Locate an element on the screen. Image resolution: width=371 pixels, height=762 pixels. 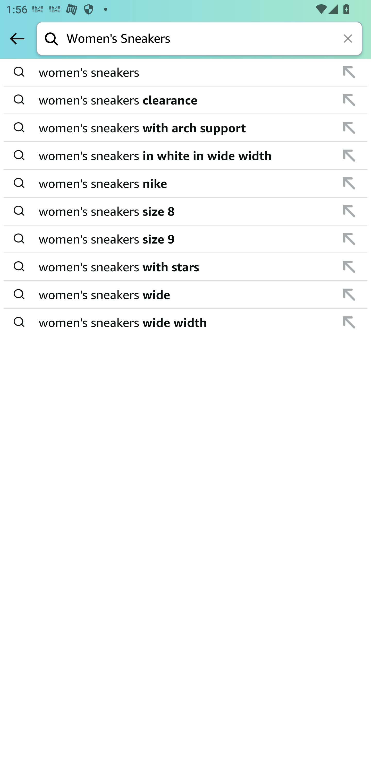
append suggestion is located at coordinates (349, 267).